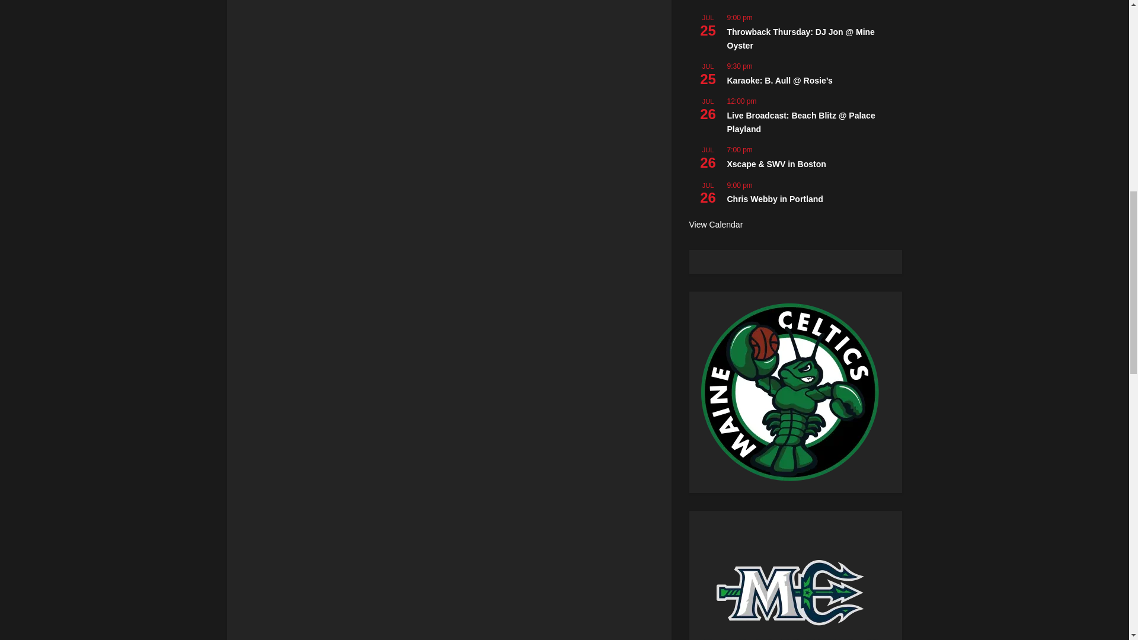 This screenshot has height=640, width=1138. What do you see at coordinates (775, 199) in the screenshot?
I see `Chris Webby in Portland` at bounding box center [775, 199].